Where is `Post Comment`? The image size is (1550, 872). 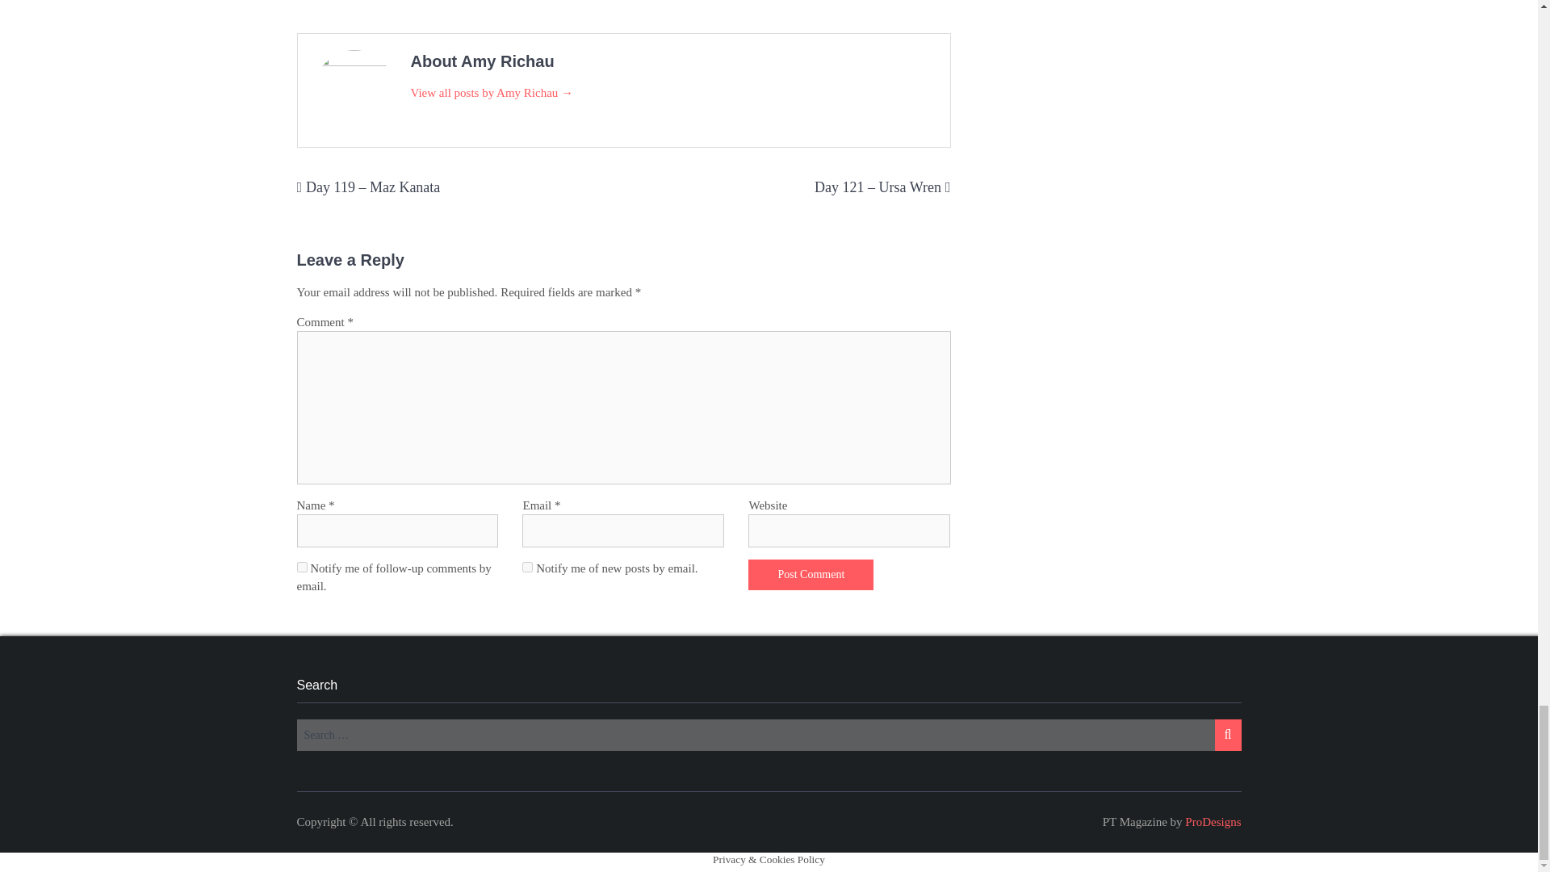
Post Comment is located at coordinates (811, 575).